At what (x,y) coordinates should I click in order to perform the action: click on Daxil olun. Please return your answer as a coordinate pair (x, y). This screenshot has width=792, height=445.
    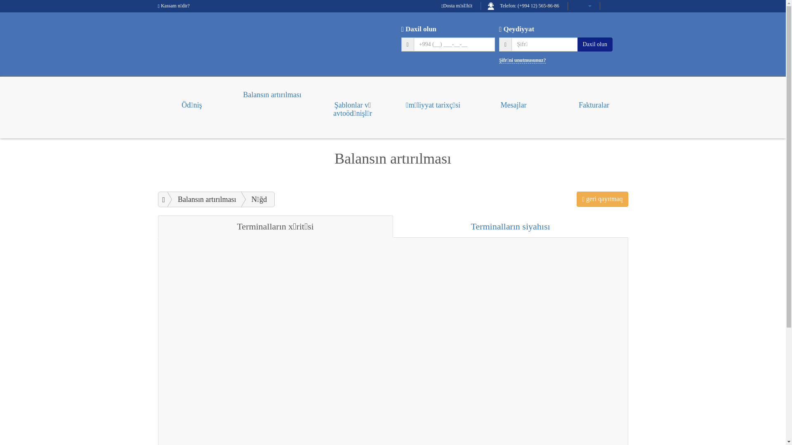
    Looking at the image, I should click on (419, 29).